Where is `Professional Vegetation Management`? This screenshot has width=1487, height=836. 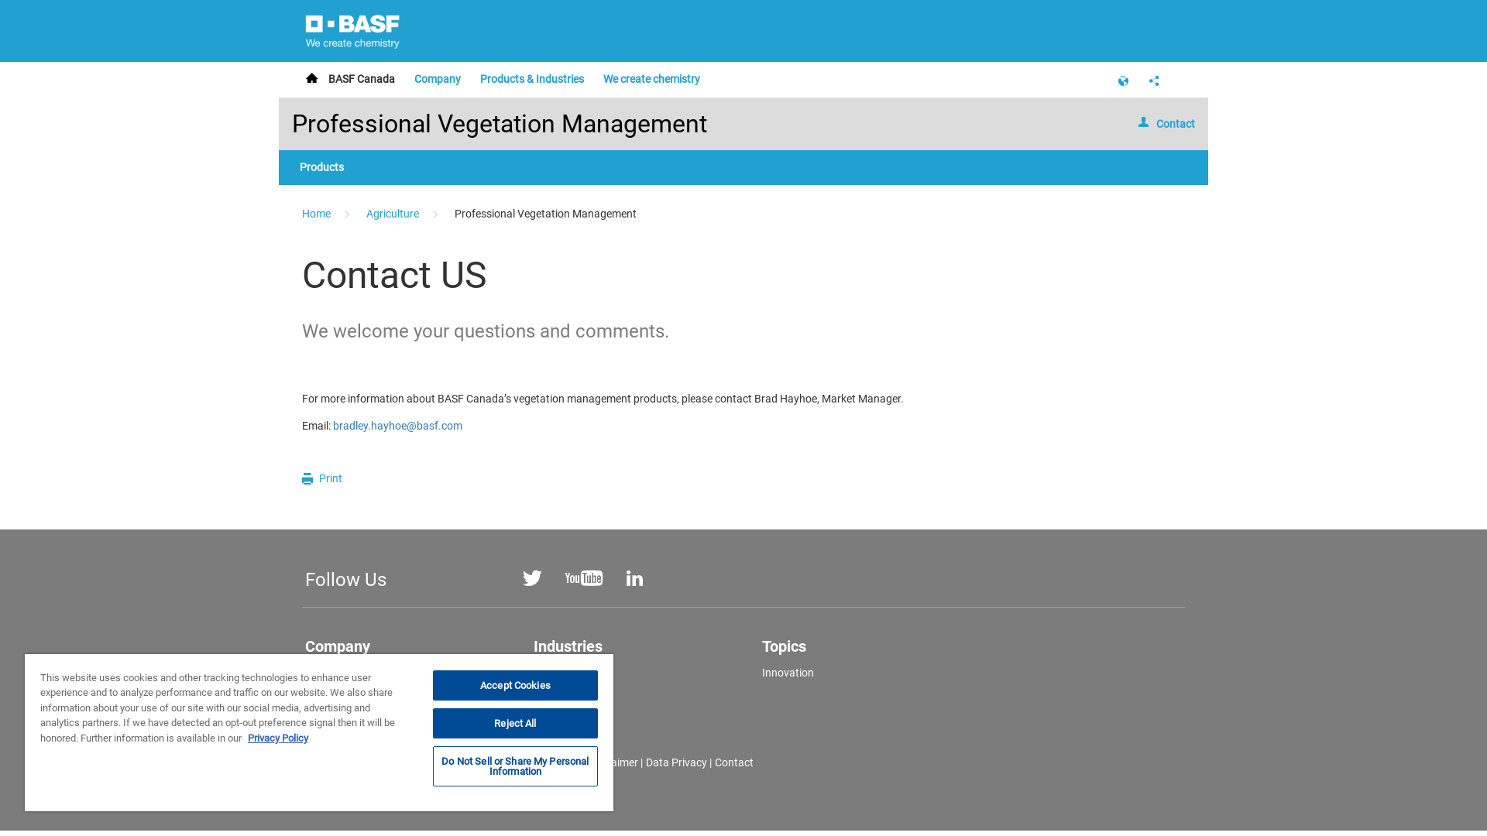 Professional Vegetation Management is located at coordinates (500, 124).